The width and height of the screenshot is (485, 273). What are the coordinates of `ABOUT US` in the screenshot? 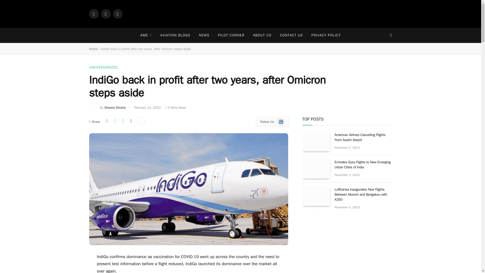 It's located at (262, 35).